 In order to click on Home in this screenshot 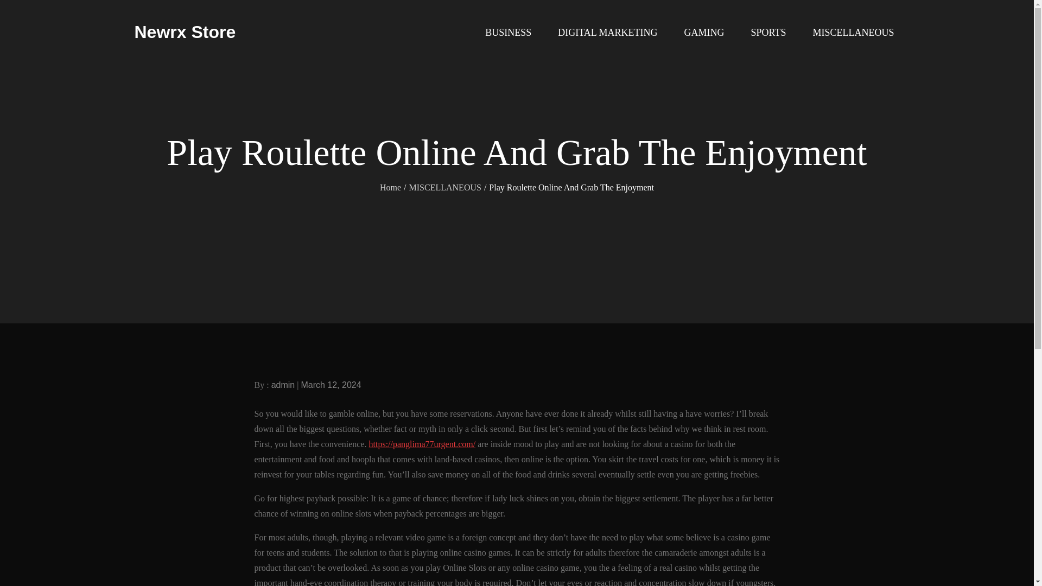, I will do `click(391, 187)`.